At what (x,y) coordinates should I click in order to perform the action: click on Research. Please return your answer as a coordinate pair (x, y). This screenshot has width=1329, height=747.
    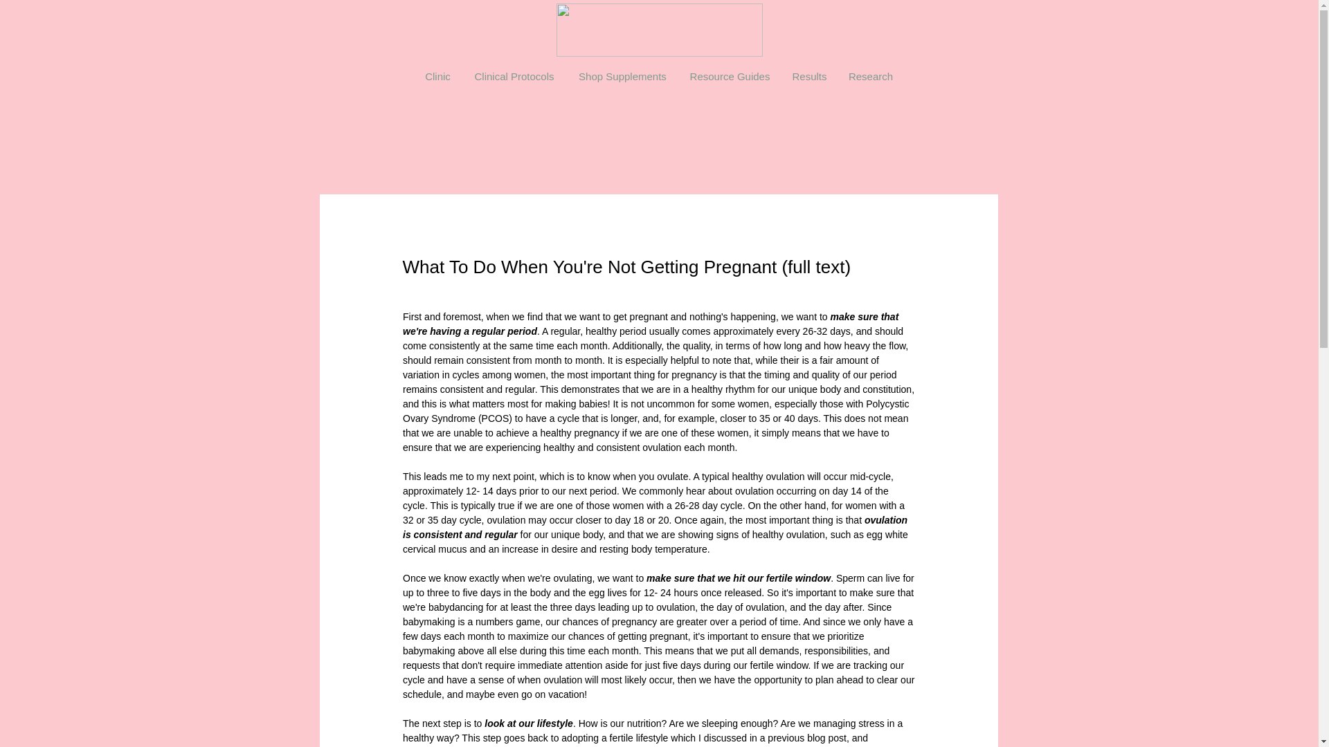
    Looking at the image, I should click on (870, 77).